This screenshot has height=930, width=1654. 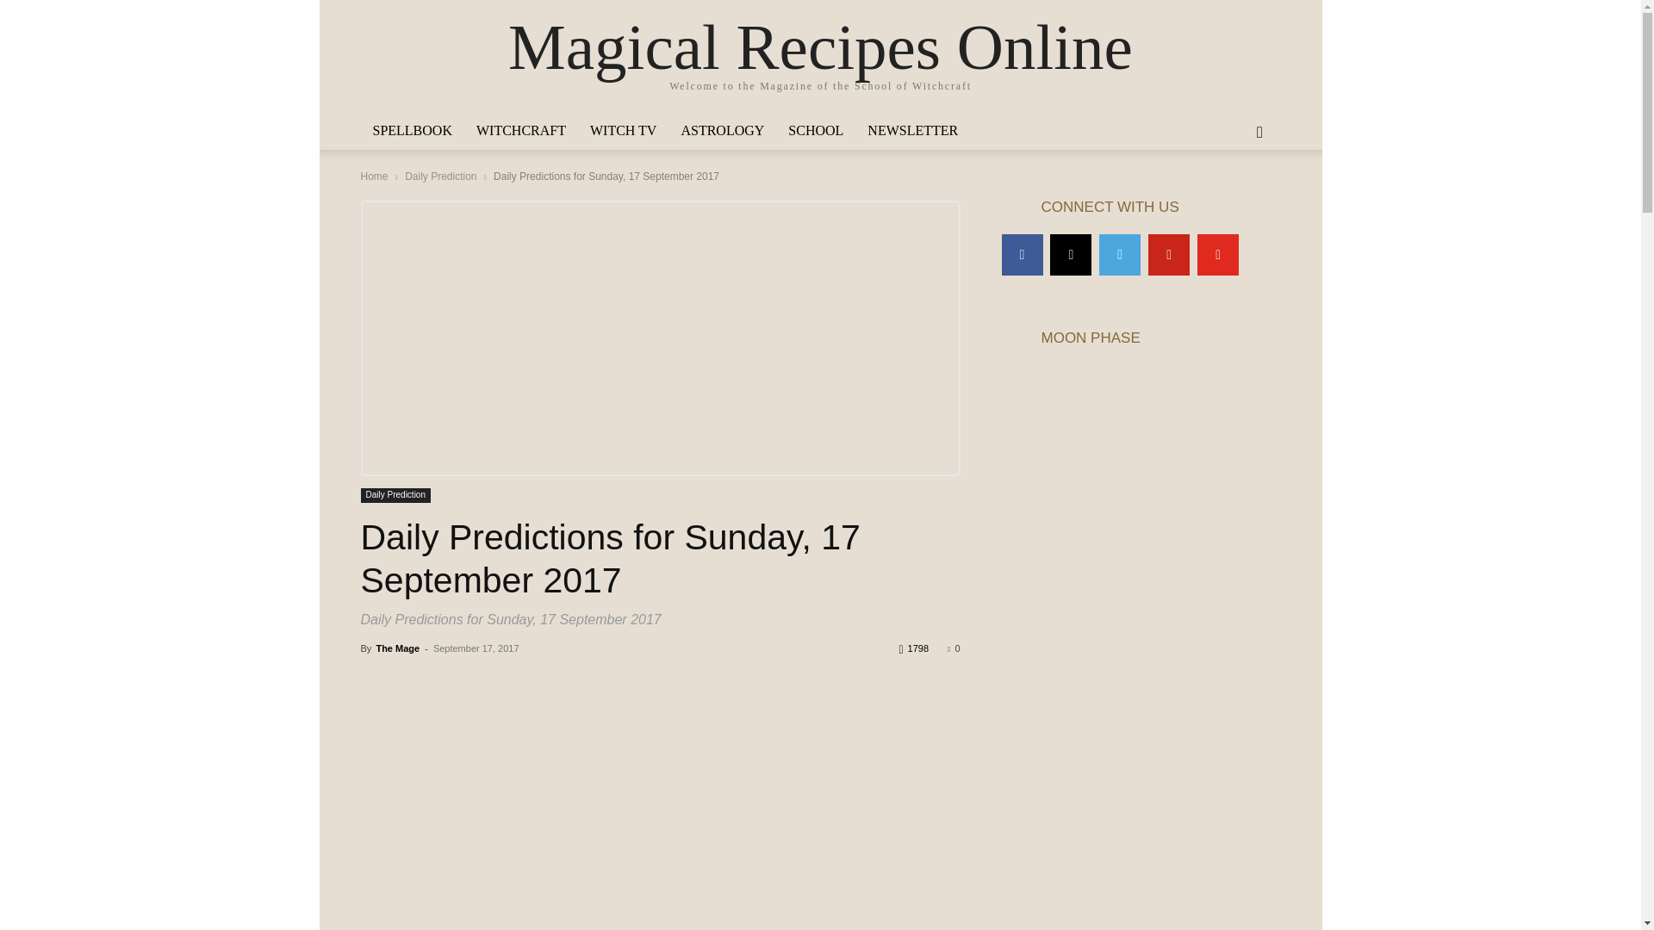 What do you see at coordinates (622, 130) in the screenshot?
I see `WITCH TV` at bounding box center [622, 130].